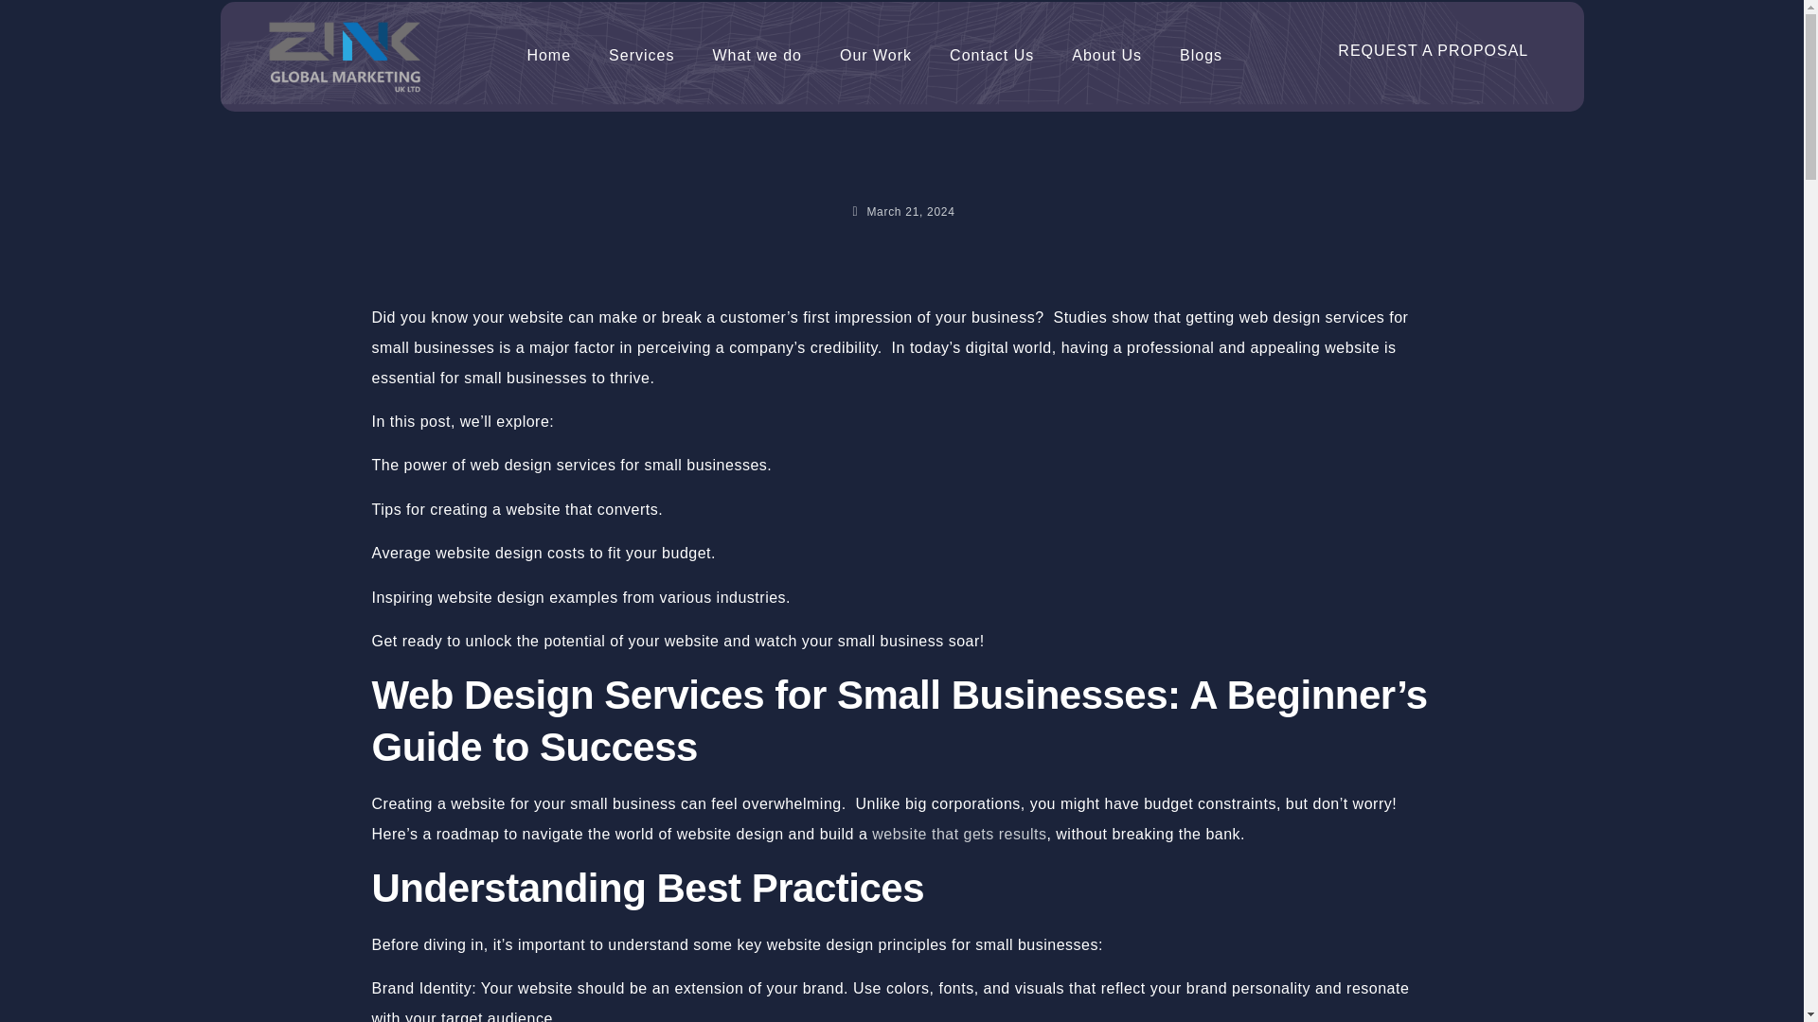 This screenshot has width=1818, height=1022. What do you see at coordinates (547, 55) in the screenshot?
I see `Home` at bounding box center [547, 55].